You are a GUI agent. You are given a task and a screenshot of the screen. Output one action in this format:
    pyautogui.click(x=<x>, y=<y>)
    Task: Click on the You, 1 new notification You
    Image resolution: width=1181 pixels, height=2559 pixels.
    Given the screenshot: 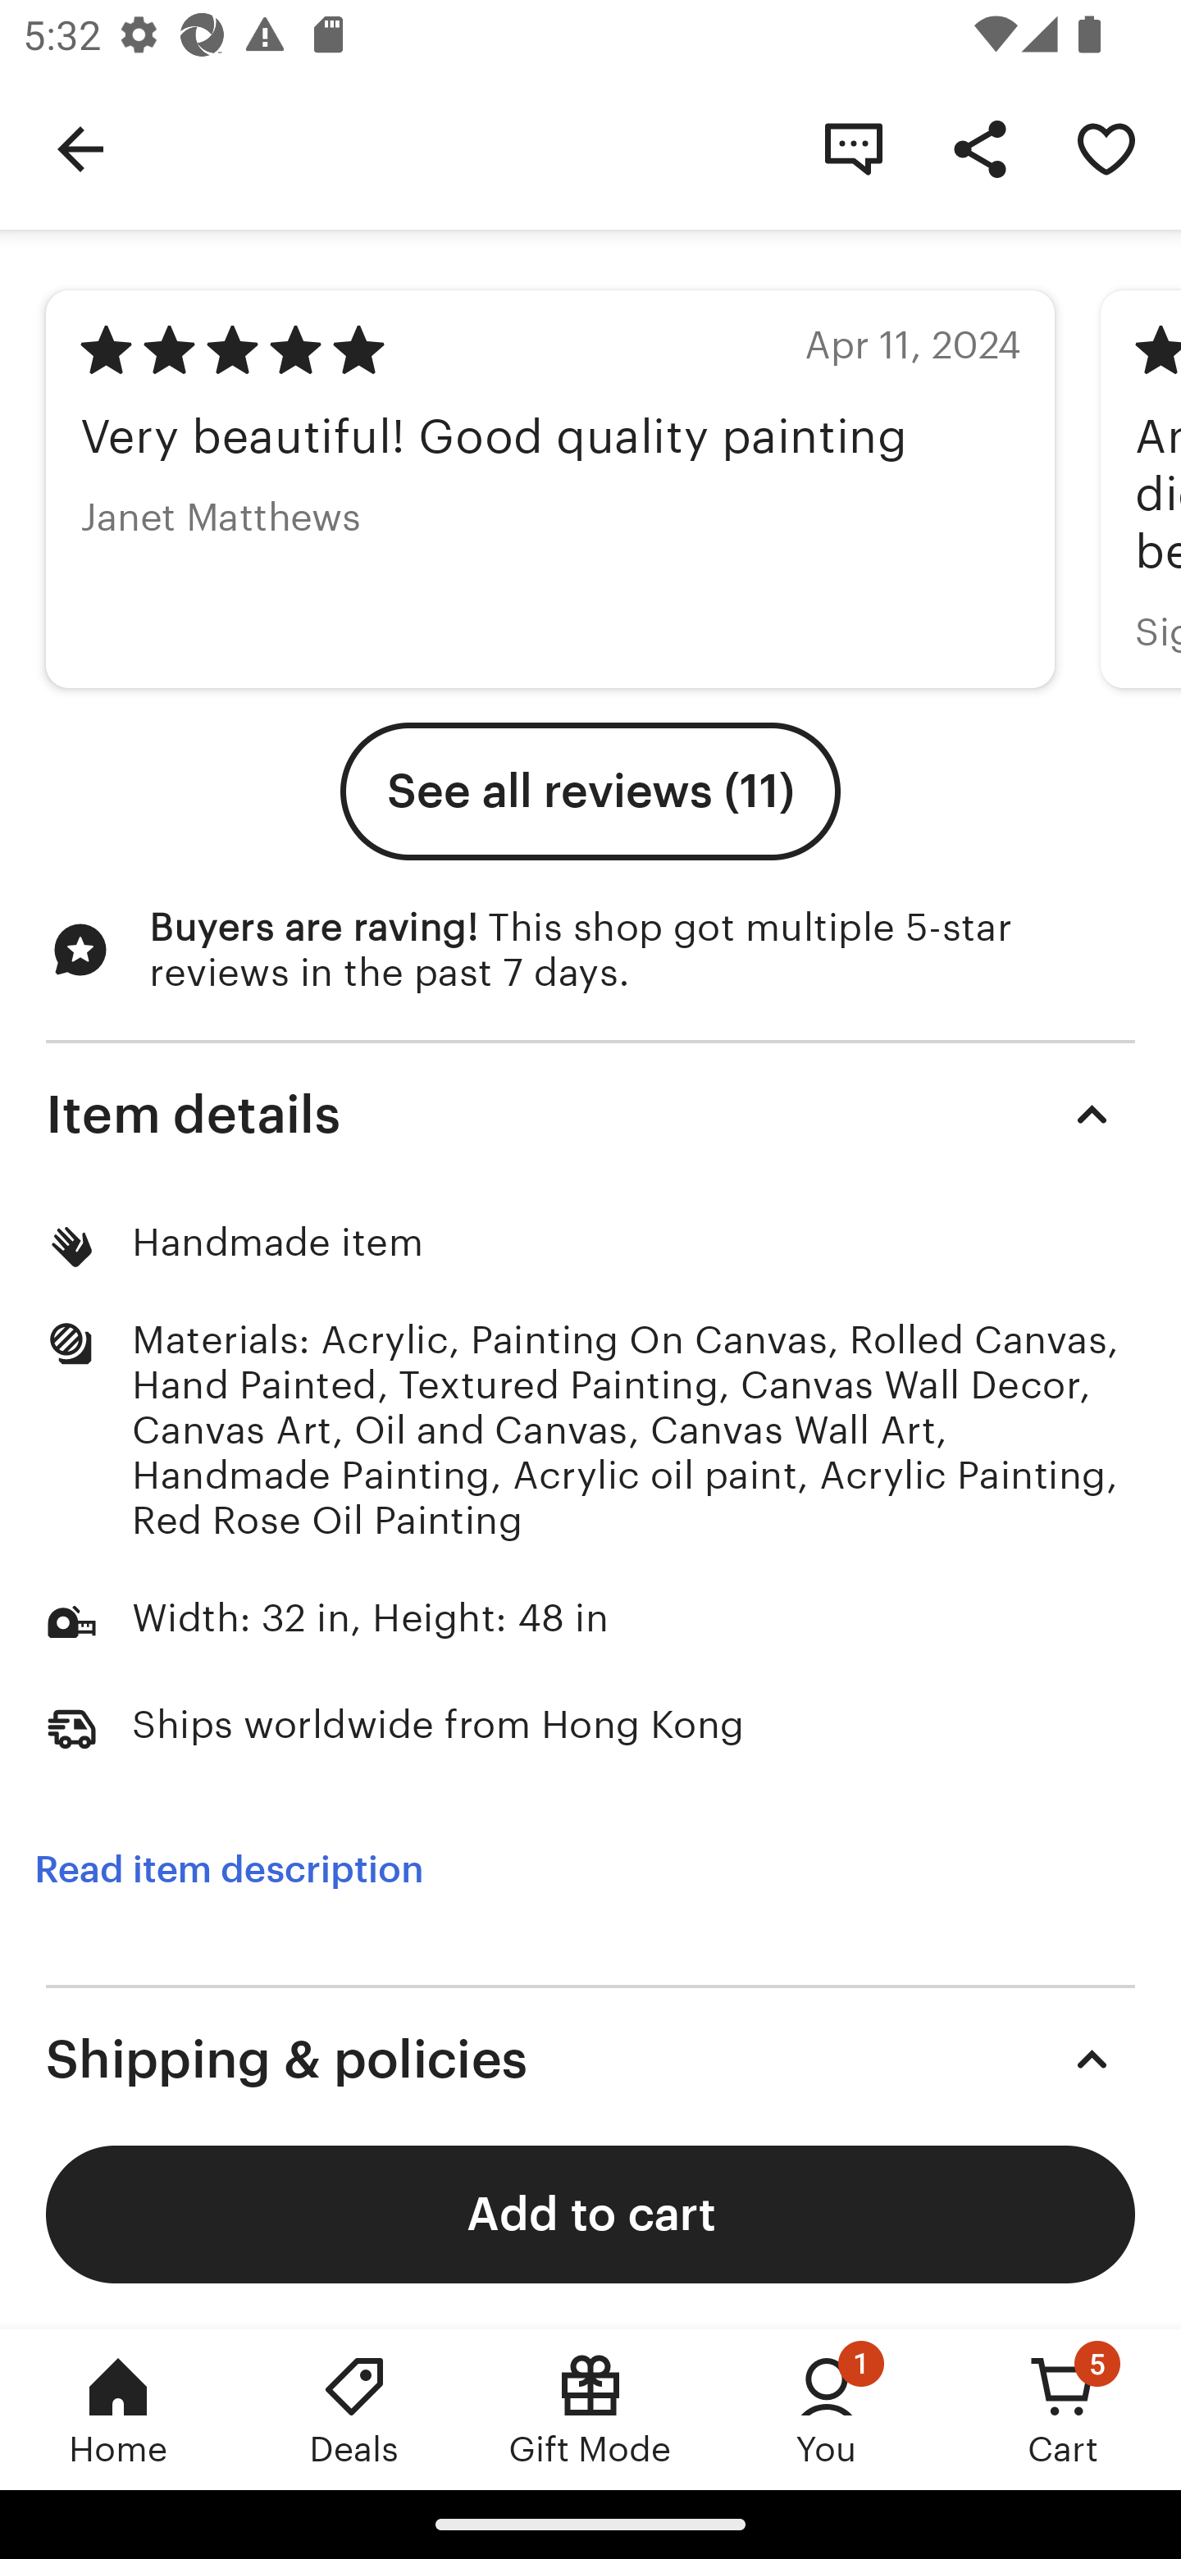 What is the action you would take?
    pyautogui.click(x=827, y=2409)
    